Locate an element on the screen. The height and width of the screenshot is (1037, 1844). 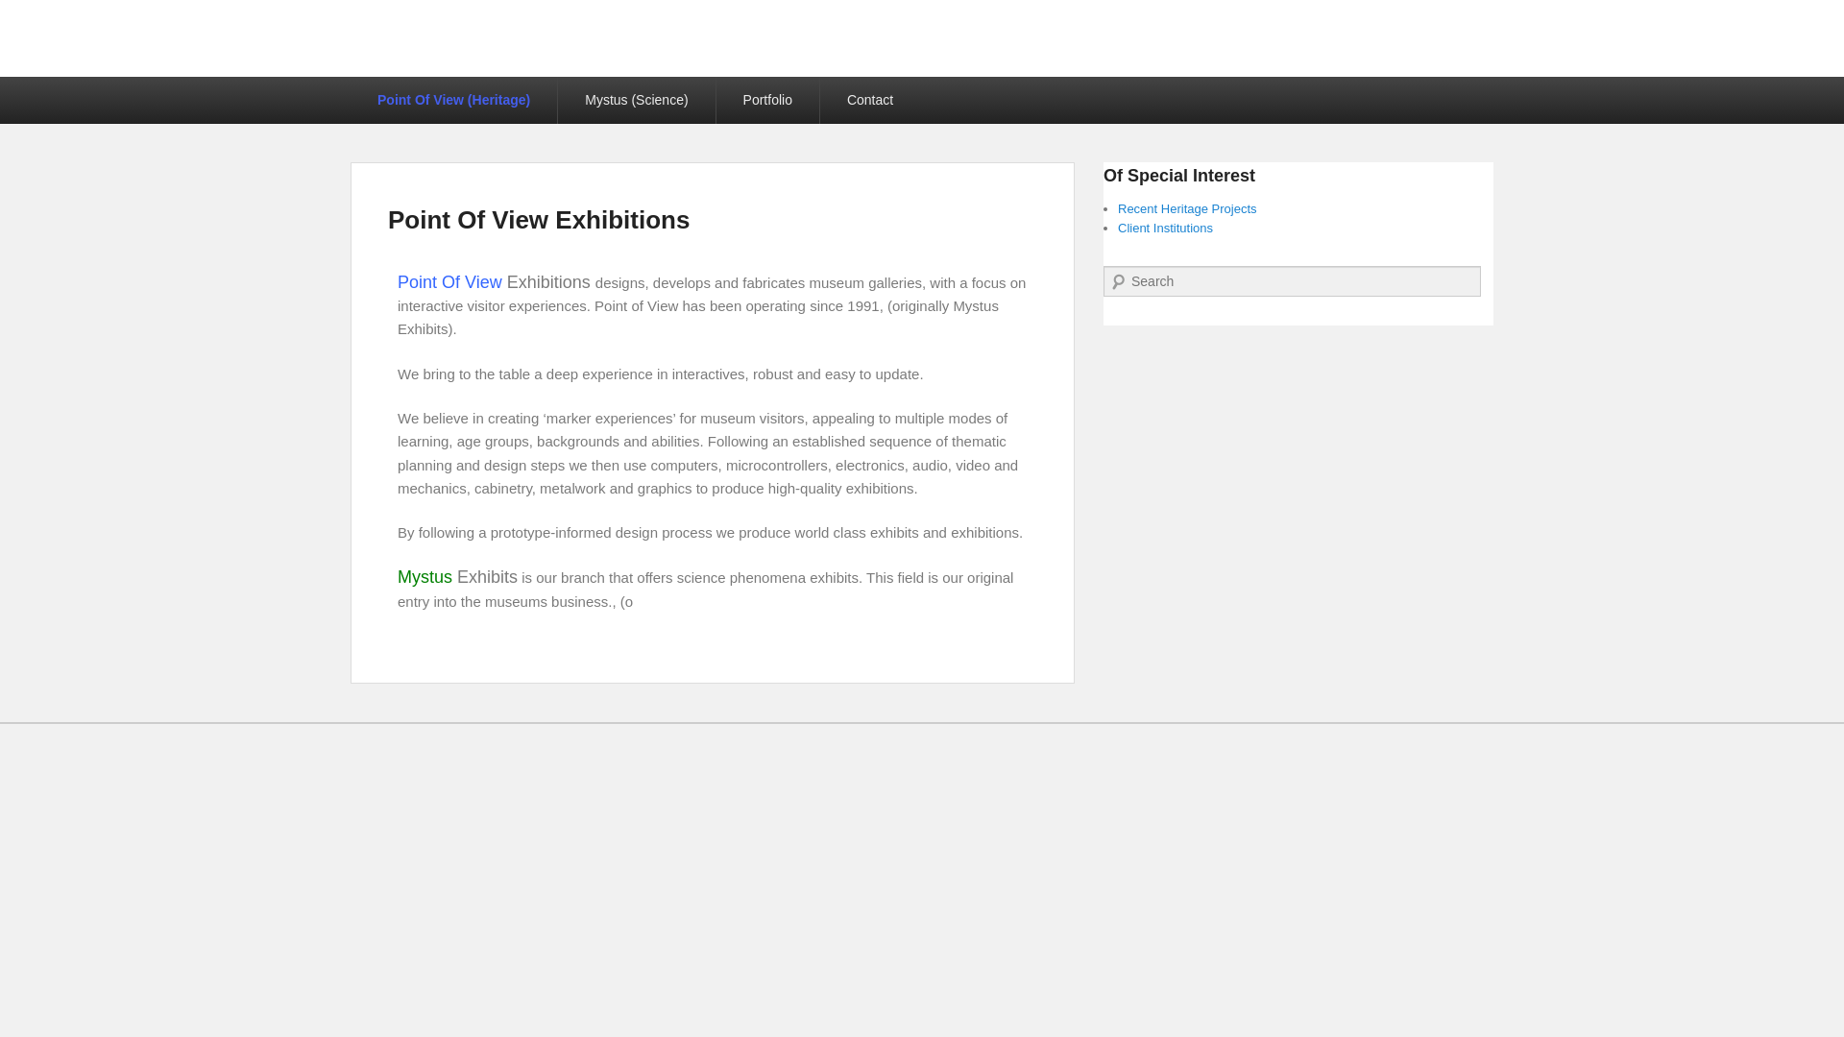
Search is located at coordinates (27, 13).